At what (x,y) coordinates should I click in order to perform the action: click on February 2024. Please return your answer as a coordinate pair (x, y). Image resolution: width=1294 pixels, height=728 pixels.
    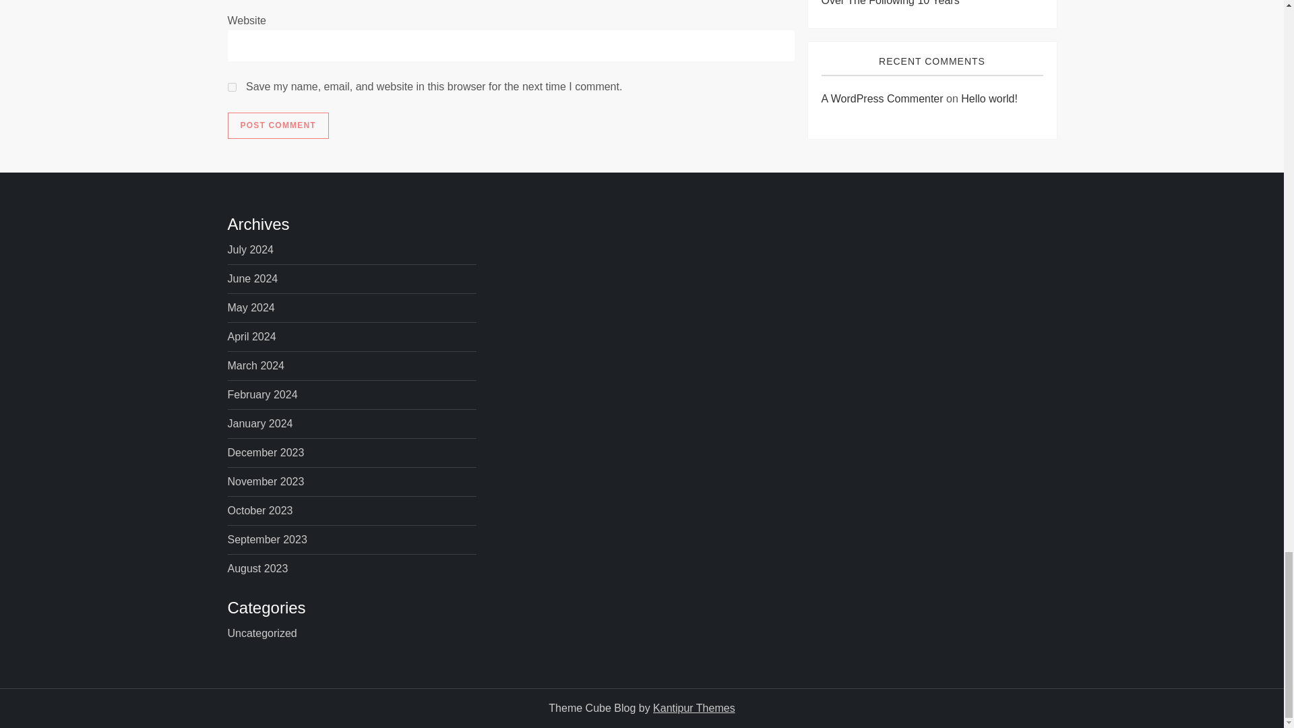
    Looking at the image, I should click on (262, 395).